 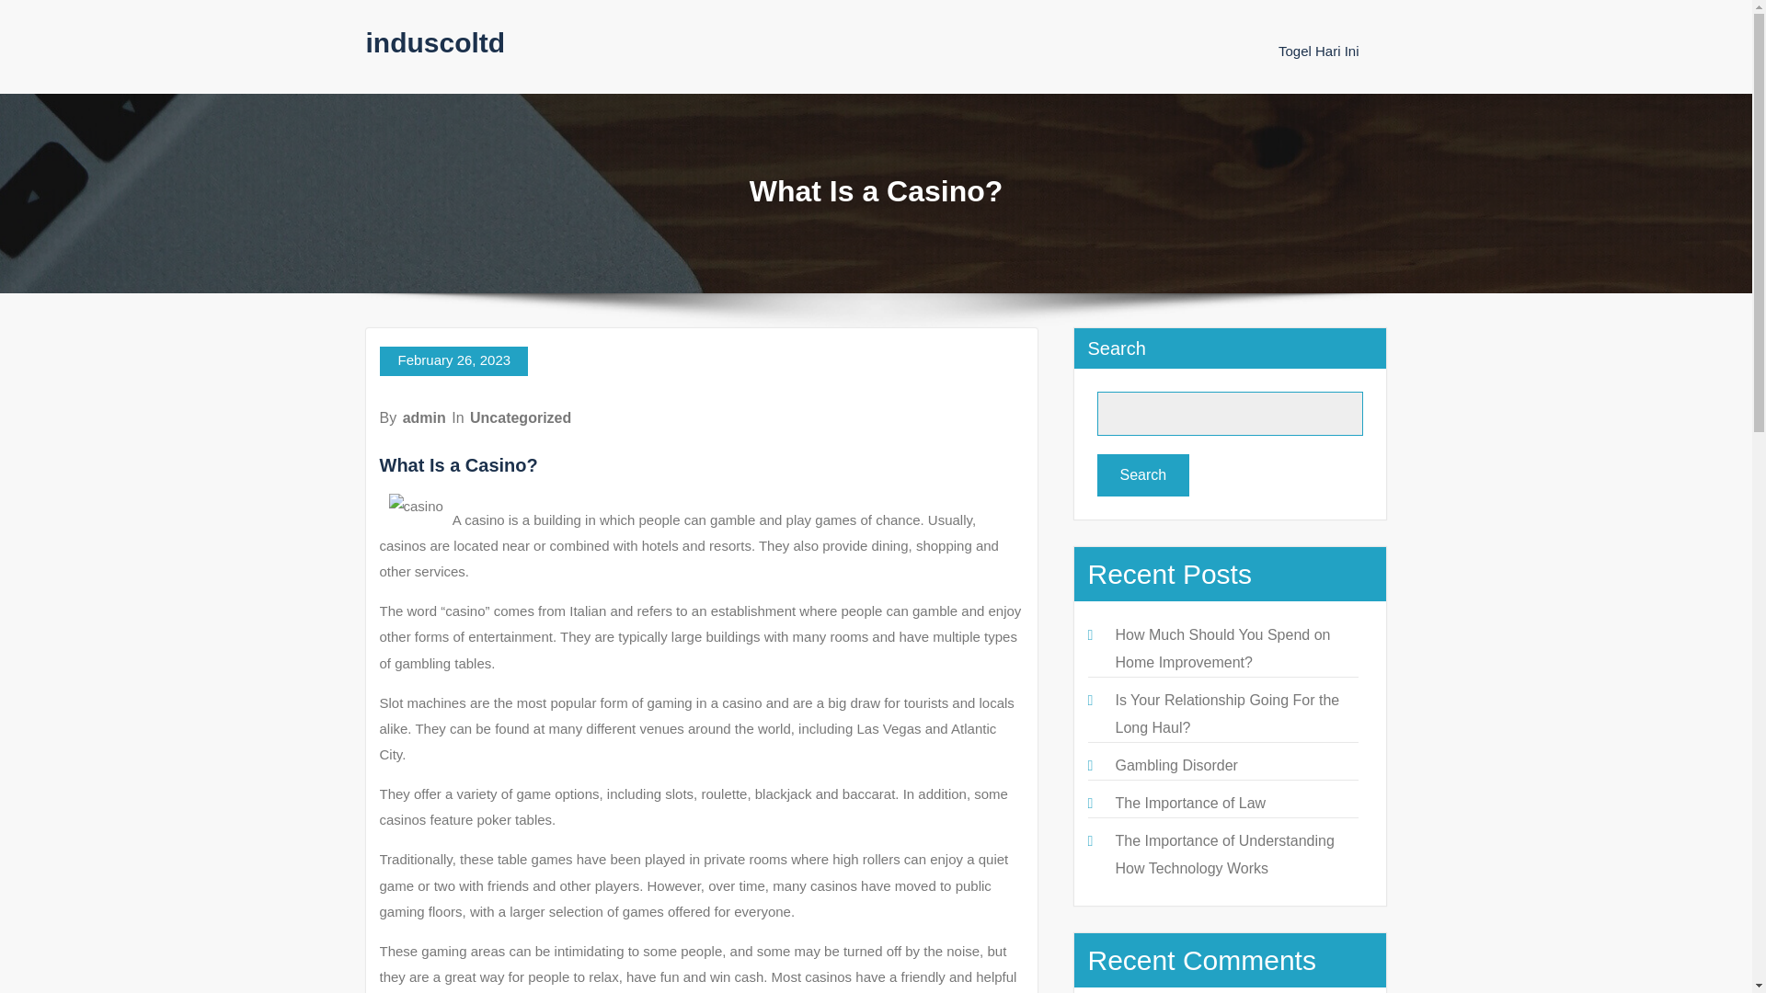 What do you see at coordinates (424, 417) in the screenshot?
I see `admin` at bounding box center [424, 417].